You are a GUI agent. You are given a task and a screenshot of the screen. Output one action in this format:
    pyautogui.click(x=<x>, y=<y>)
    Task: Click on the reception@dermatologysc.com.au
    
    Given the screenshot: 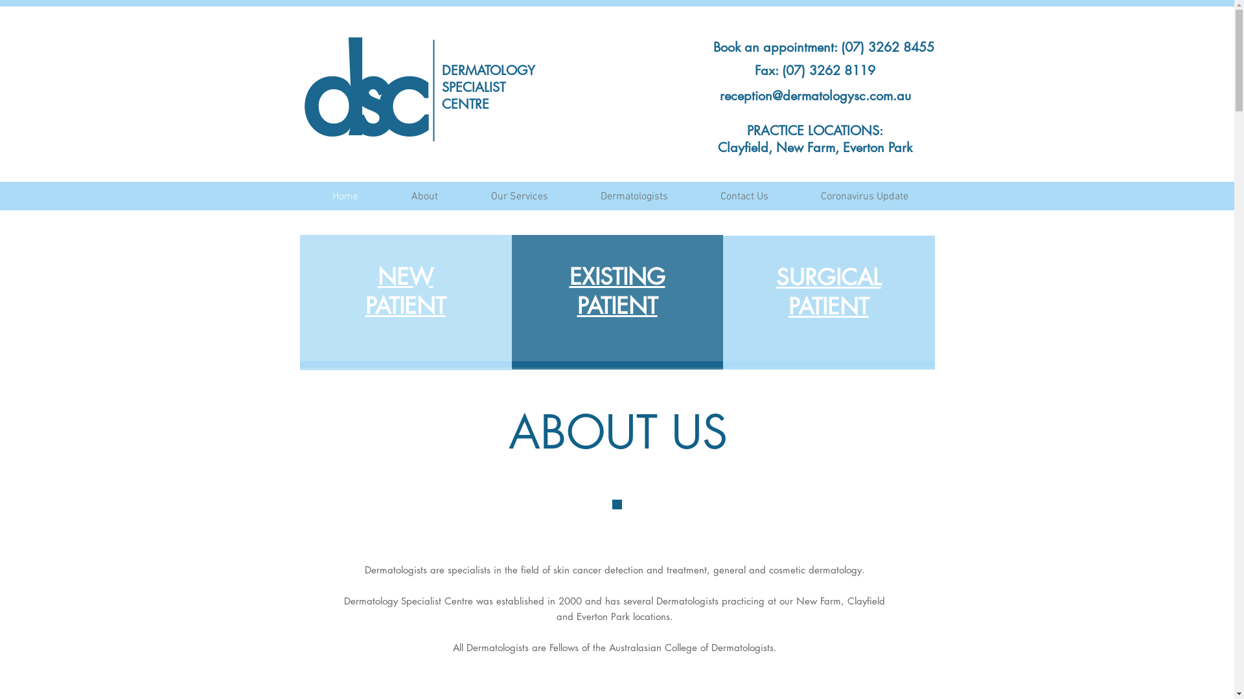 What is the action you would take?
    pyautogui.click(x=815, y=96)
    